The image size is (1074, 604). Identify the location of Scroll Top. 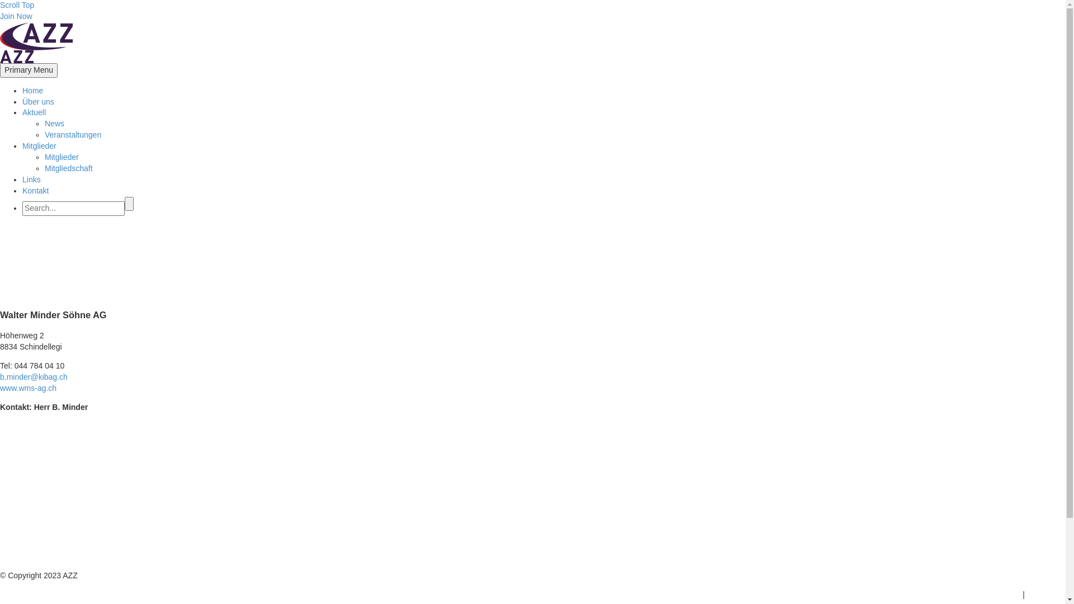
(17, 5).